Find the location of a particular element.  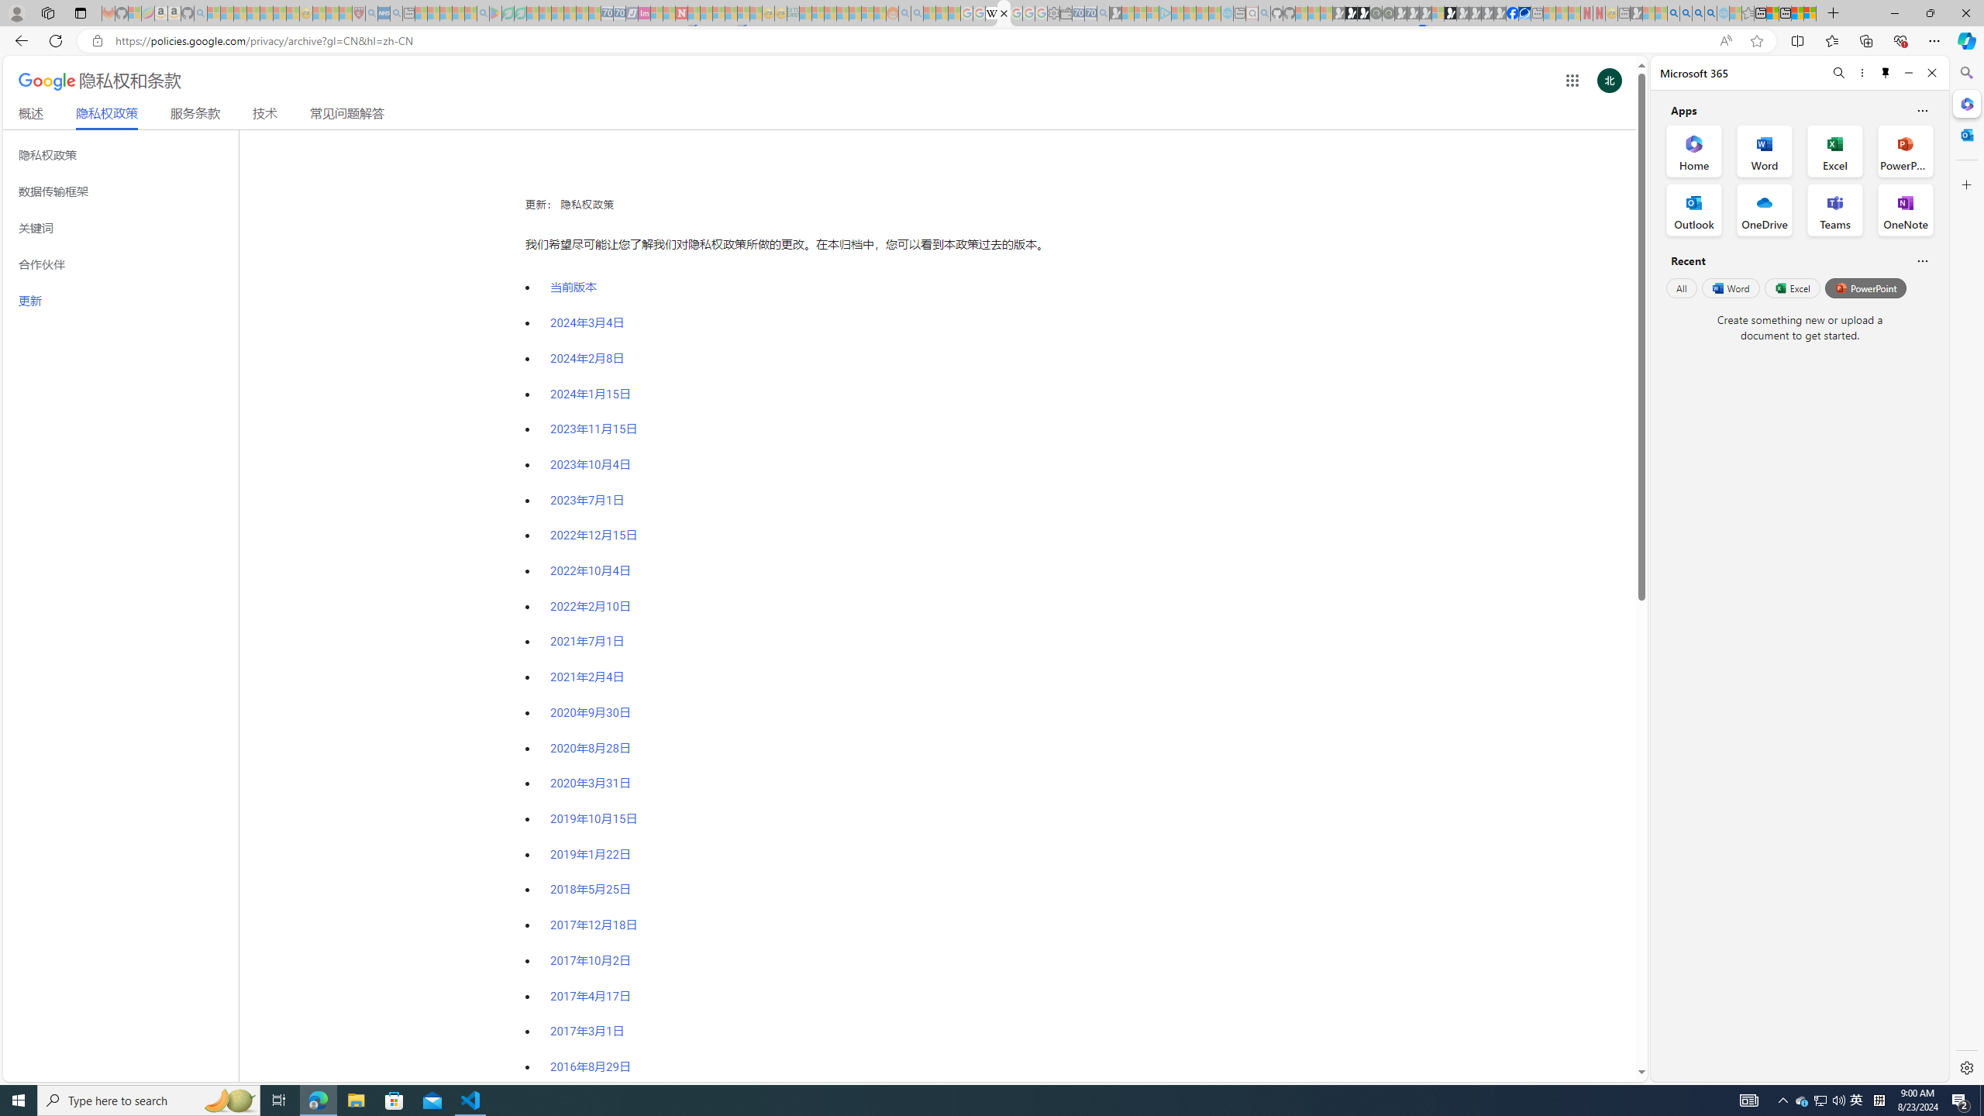

Bing AI - Search is located at coordinates (1673, 13).